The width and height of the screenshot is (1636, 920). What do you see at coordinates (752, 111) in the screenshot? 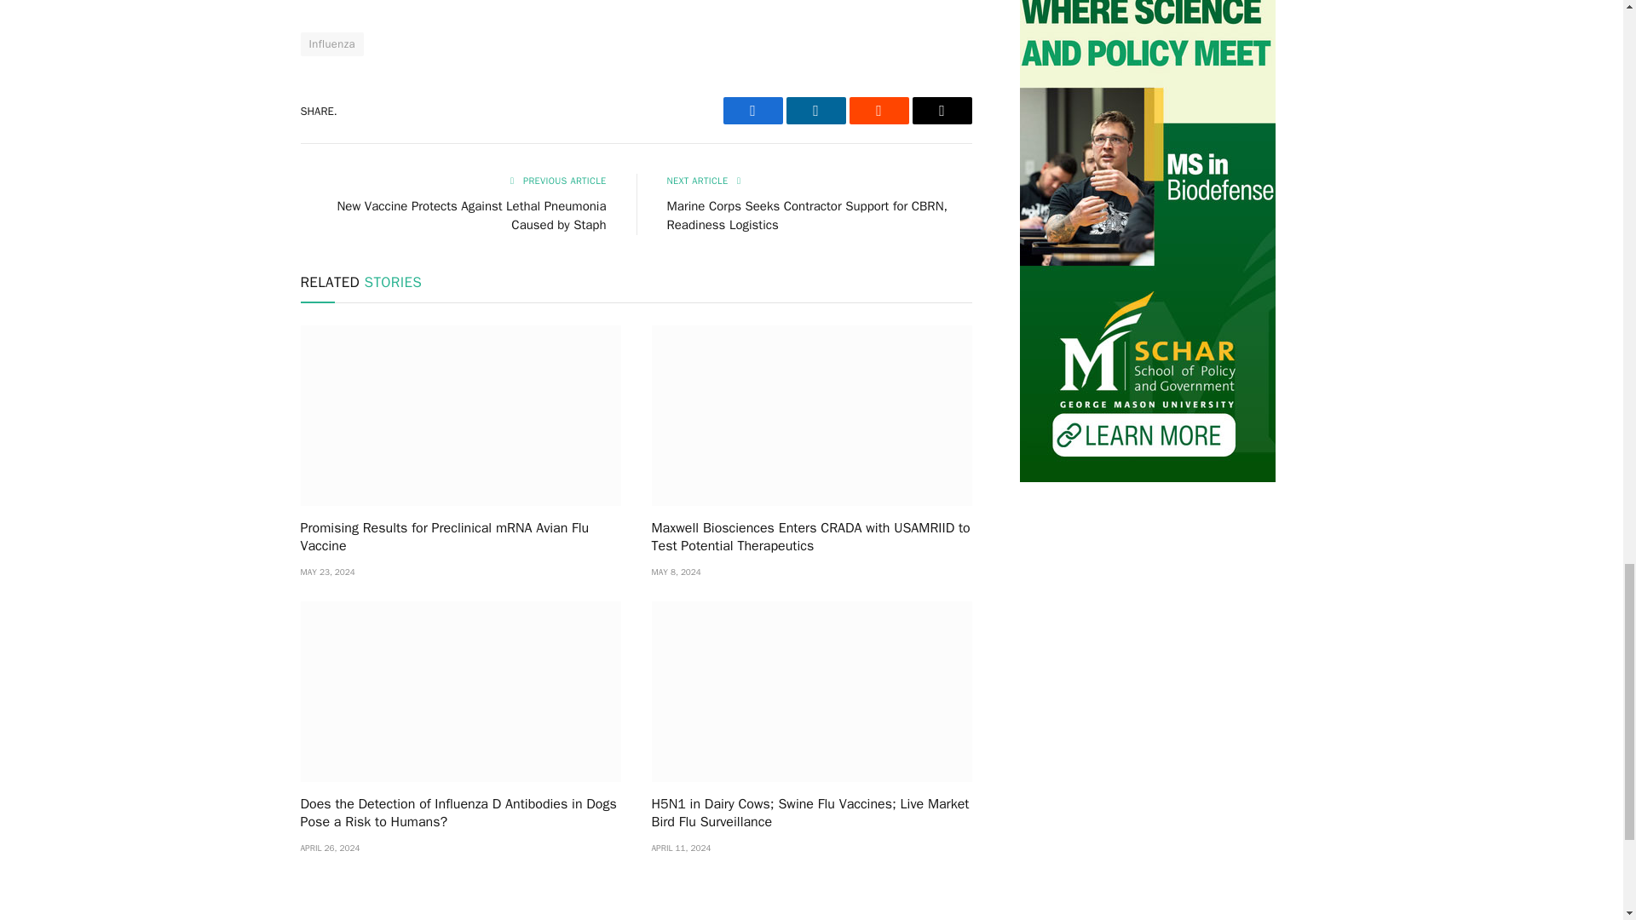
I see `Facebook` at bounding box center [752, 111].